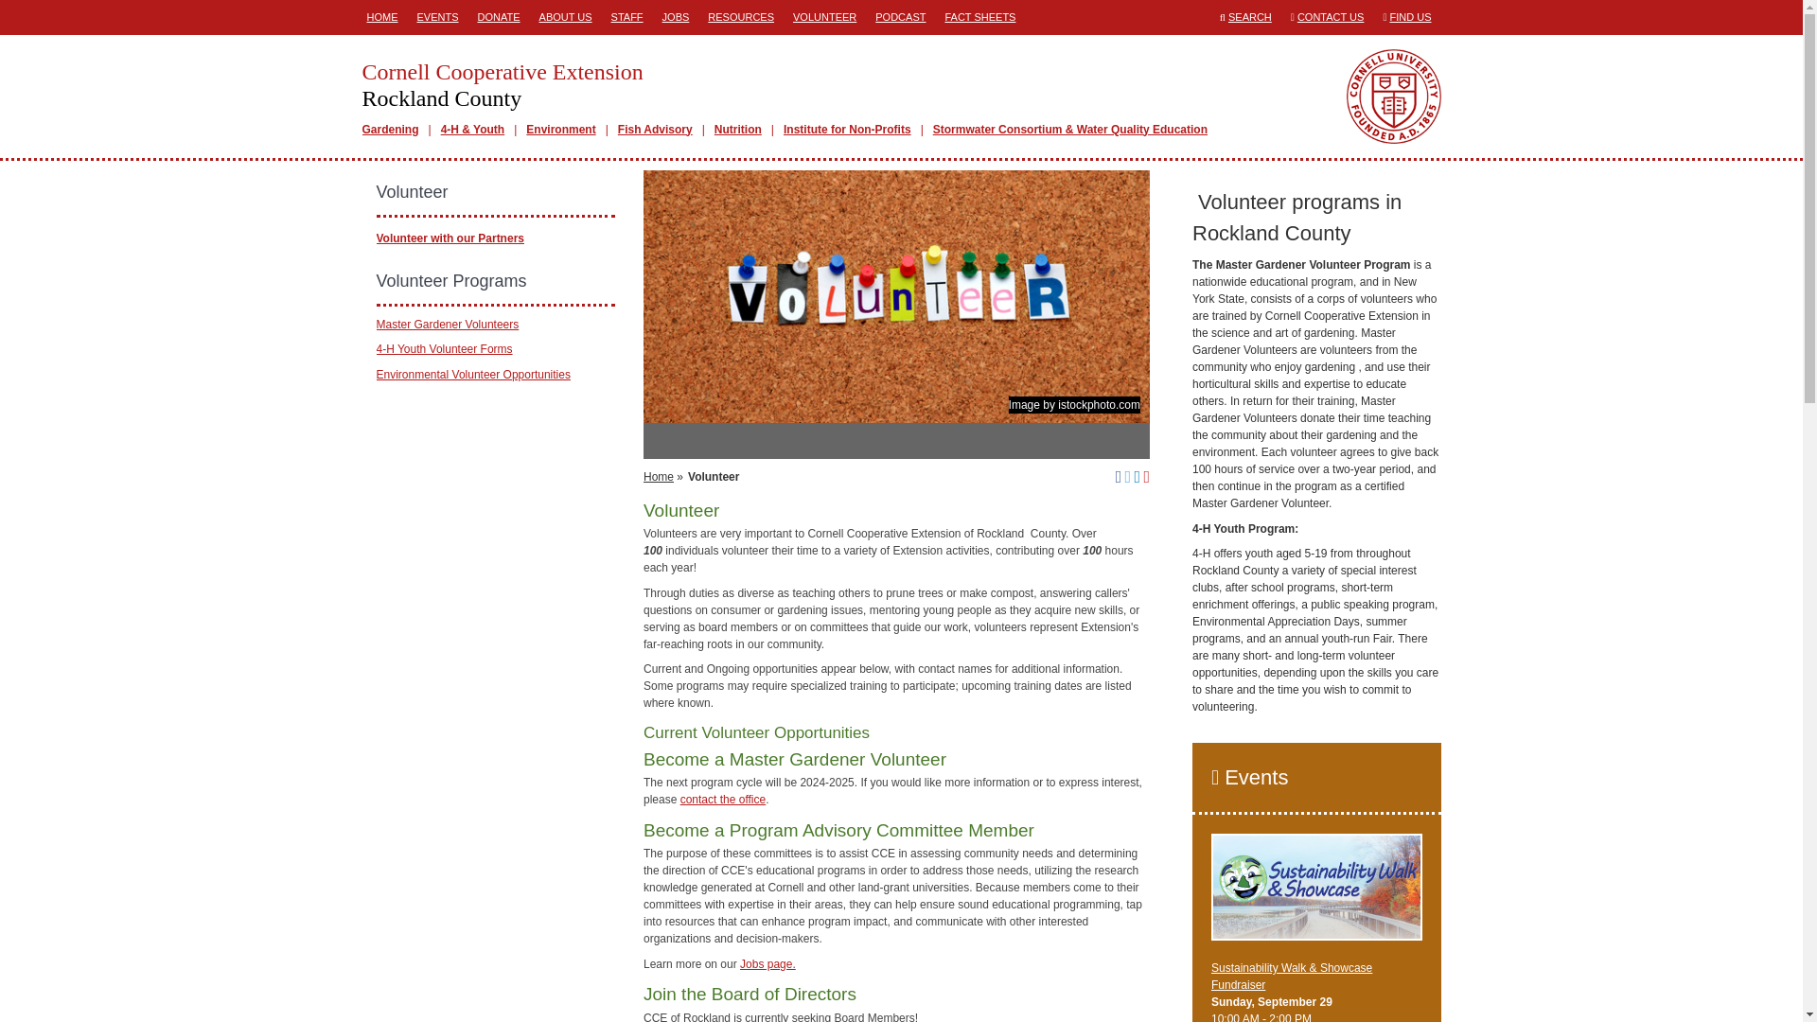 This screenshot has height=1022, width=1817. What do you see at coordinates (900, 17) in the screenshot?
I see `PODCAST` at bounding box center [900, 17].